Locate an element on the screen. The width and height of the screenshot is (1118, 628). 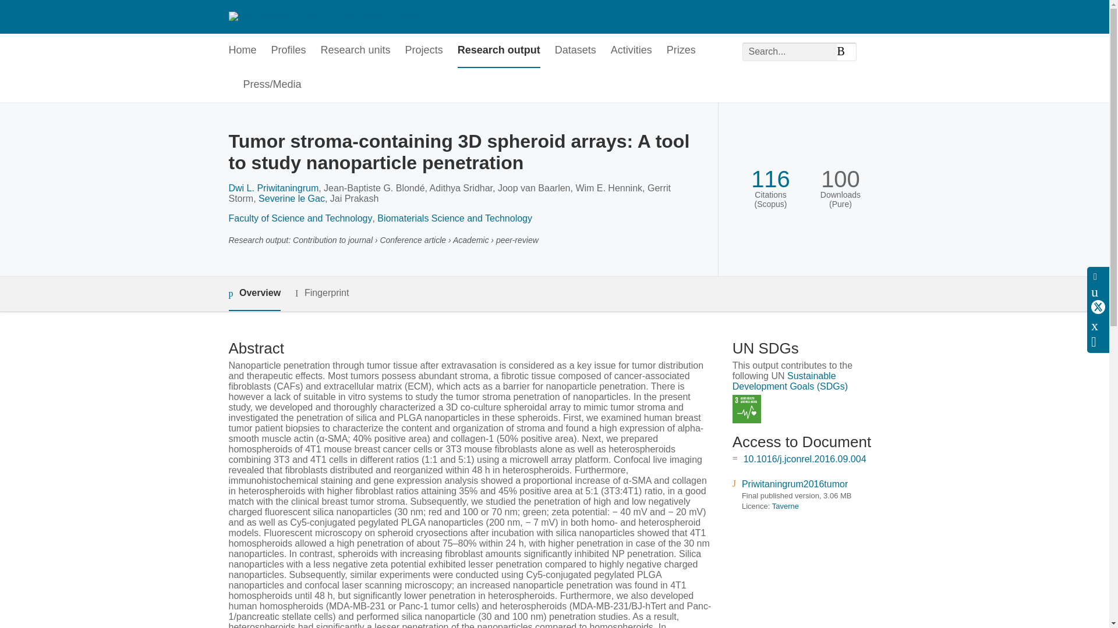
Activities is located at coordinates (631, 51).